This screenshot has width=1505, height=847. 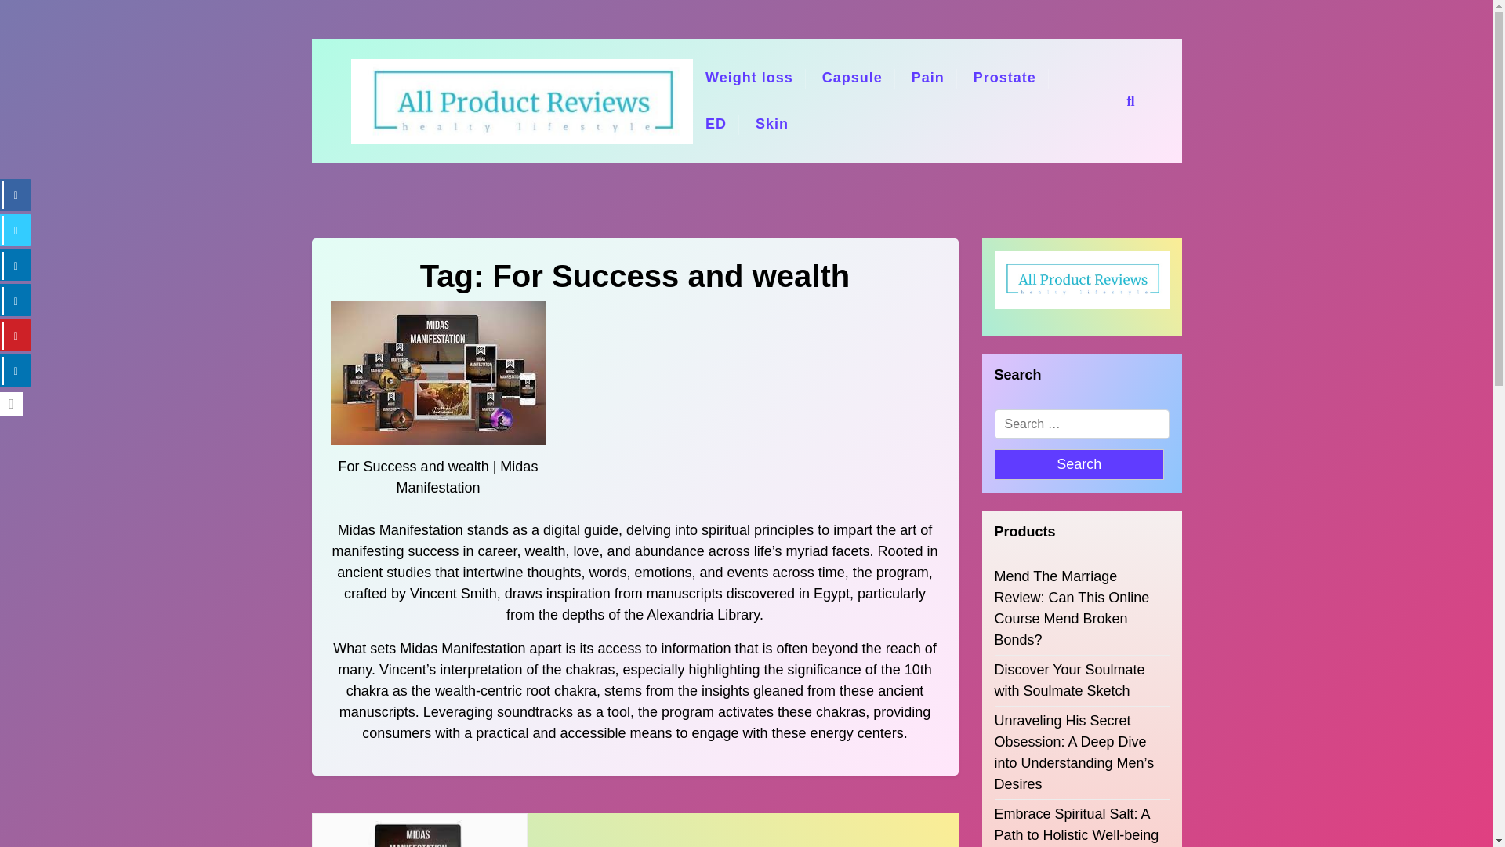 What do you see at coordinates (1079, 464) in the screenshot?
I see `Search` at bounding box center [1079, 464].